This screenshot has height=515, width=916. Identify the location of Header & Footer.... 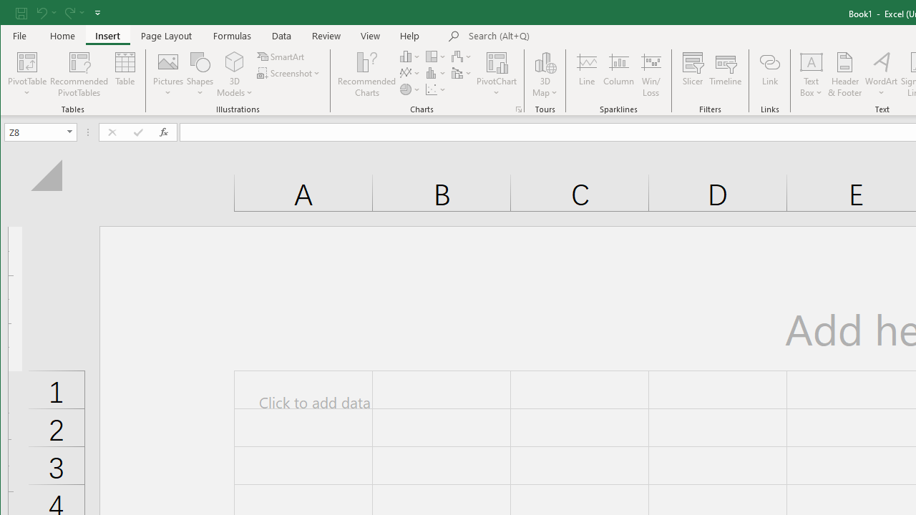
(844, 74).